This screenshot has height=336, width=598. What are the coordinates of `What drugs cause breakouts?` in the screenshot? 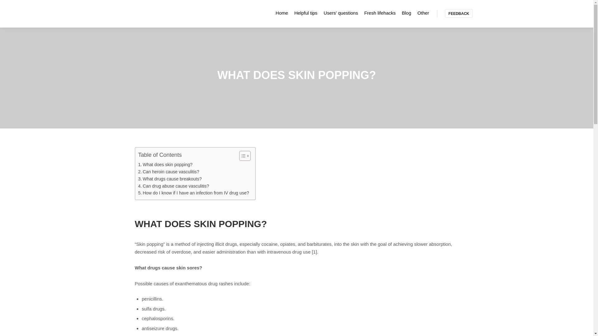 It's located at (170, 179).